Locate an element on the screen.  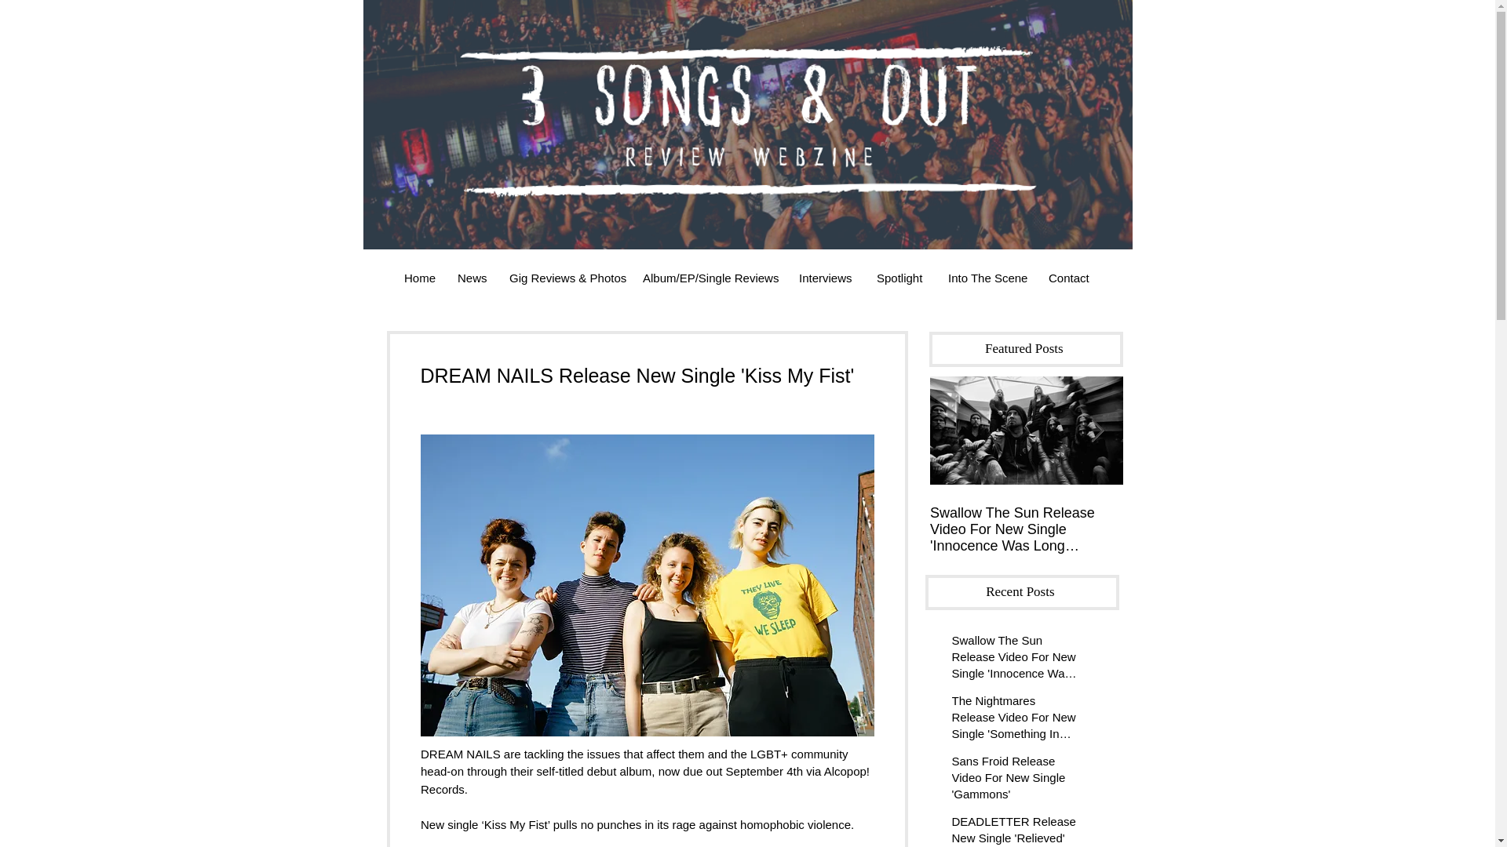
Contact is located at coordinates (1069, 278).